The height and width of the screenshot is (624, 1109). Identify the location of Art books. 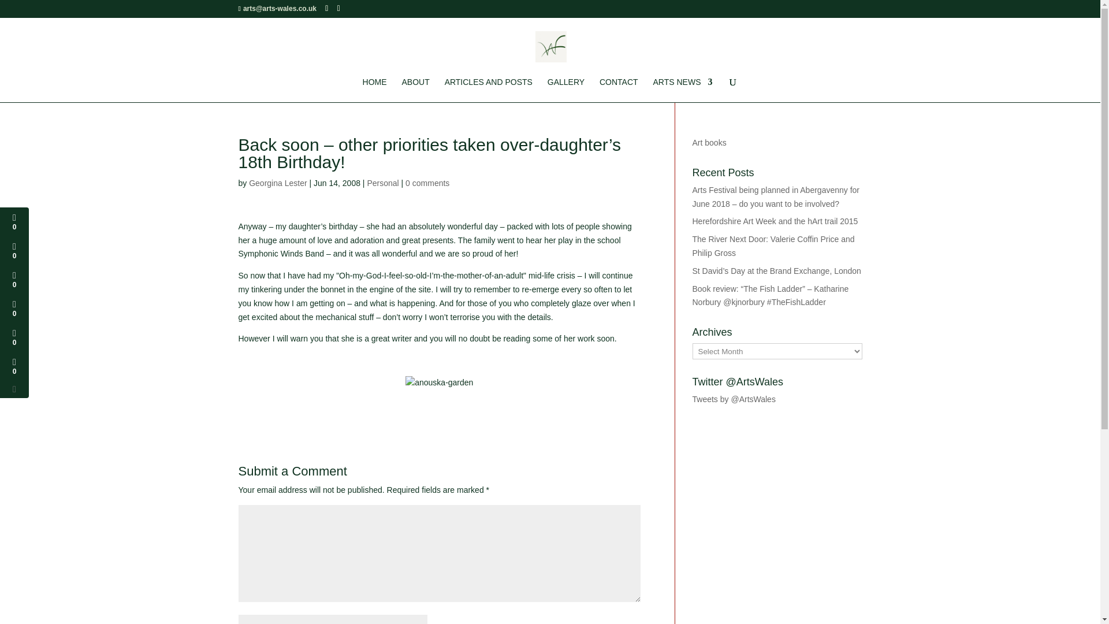
(709, 142).